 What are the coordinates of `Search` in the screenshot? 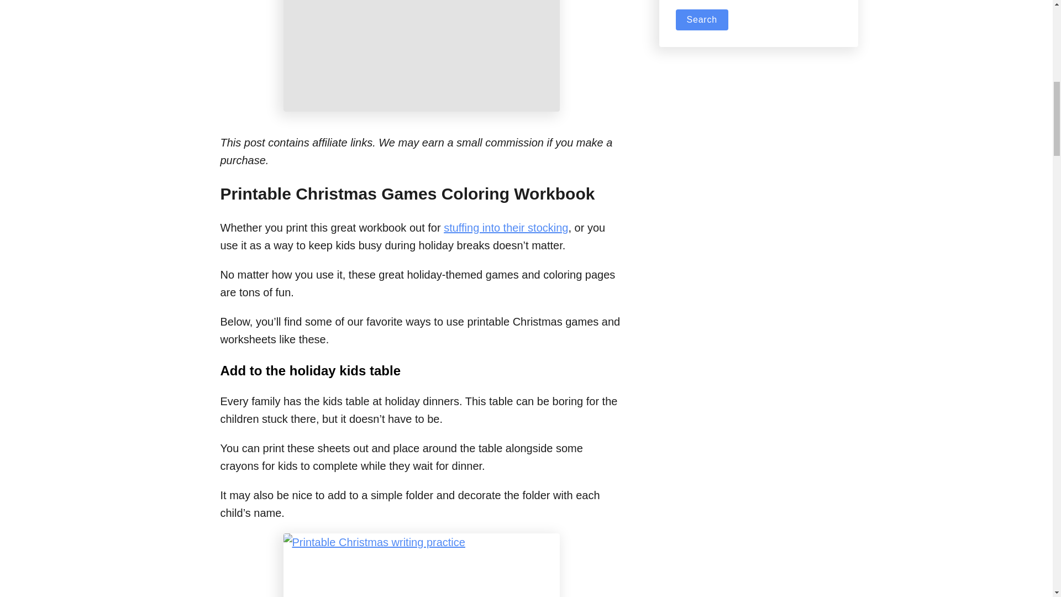 It's located at (701, 20).